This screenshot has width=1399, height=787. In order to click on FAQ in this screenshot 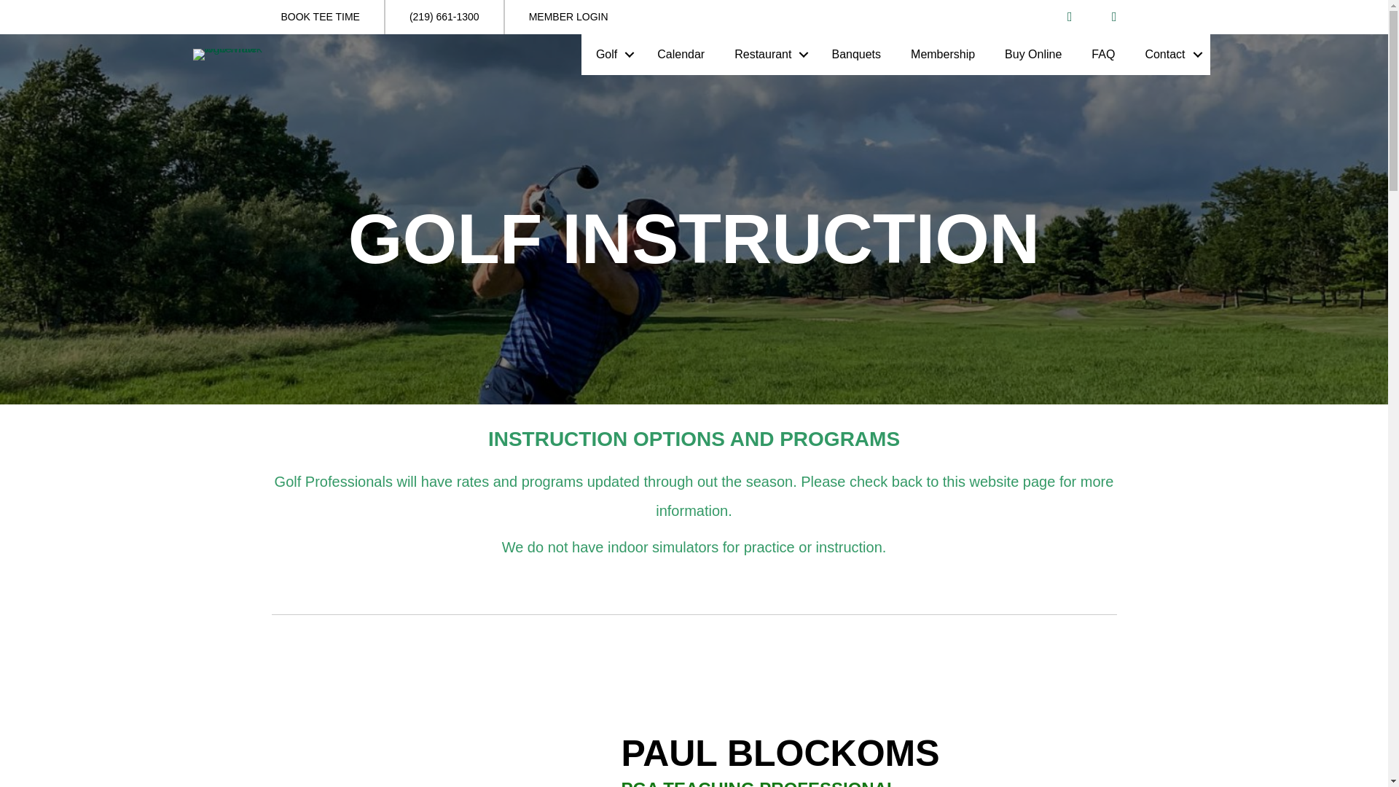, I will do `click(1103, 54)`.